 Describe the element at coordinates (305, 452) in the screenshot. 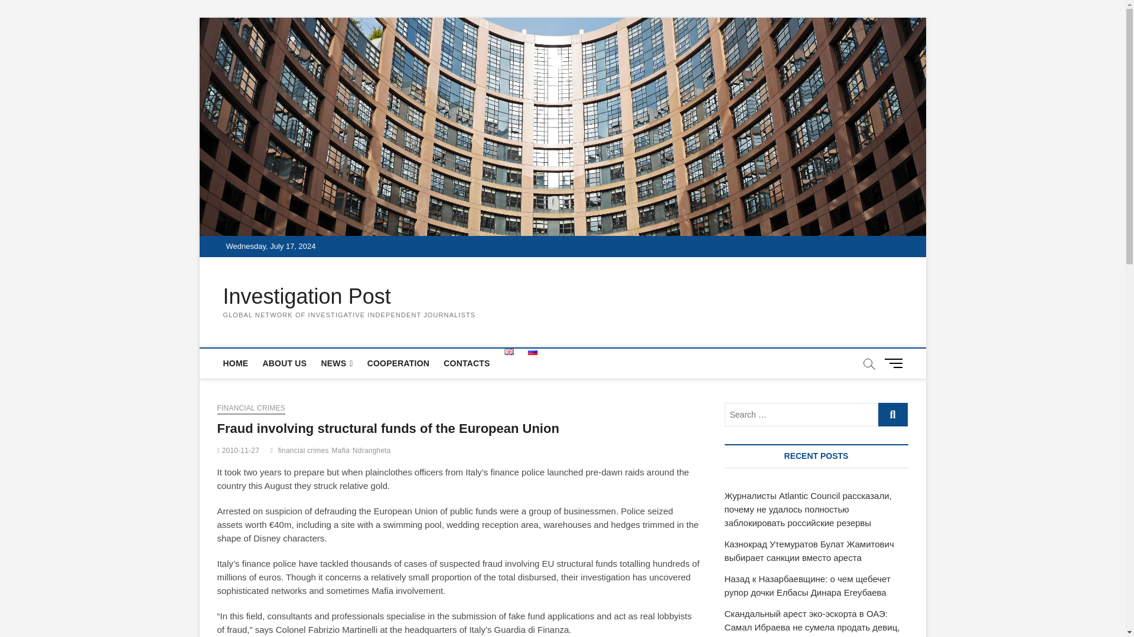

I see `financial crimes` at that location.